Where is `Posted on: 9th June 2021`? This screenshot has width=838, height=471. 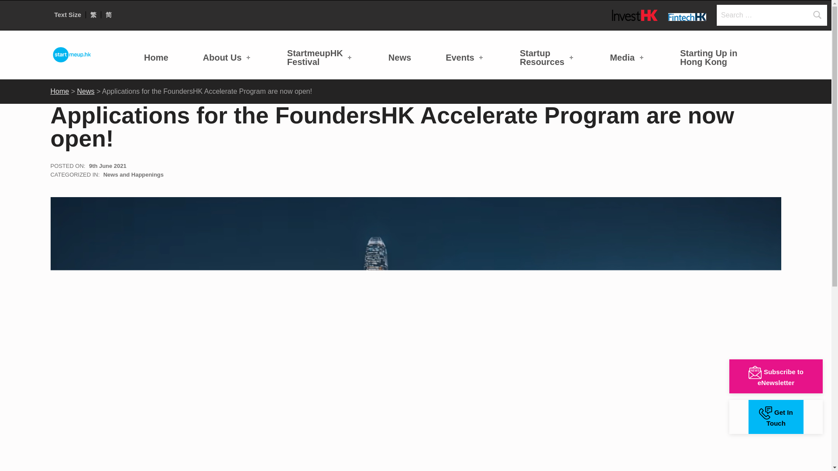
Posted on: 9th June 2021 is located at coordinates (465, 57).